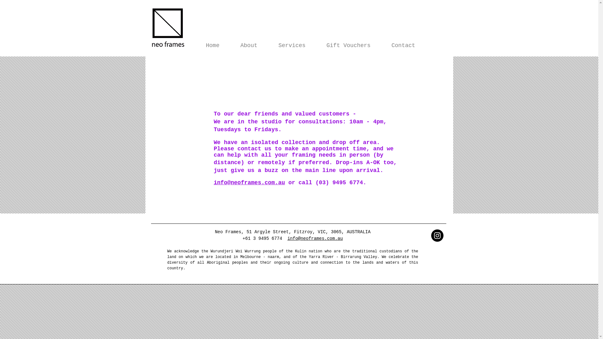 The height and width of the screenshot is (339, 603). Describe the element at coordinates (249, 183) in the screenshot. I see `info@neoframes.com.au` at that location.